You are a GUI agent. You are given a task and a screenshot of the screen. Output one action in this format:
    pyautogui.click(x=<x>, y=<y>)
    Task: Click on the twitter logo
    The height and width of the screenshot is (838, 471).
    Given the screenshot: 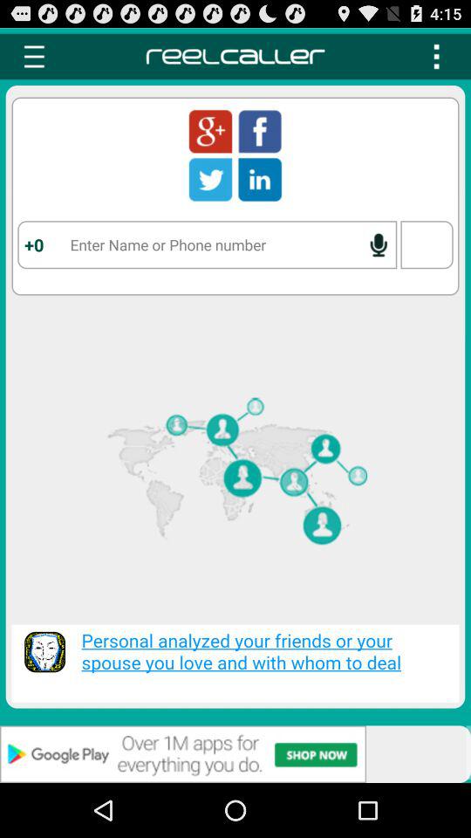 What is the action you would take?
    pyautogui.click(x=210, y=179)
    